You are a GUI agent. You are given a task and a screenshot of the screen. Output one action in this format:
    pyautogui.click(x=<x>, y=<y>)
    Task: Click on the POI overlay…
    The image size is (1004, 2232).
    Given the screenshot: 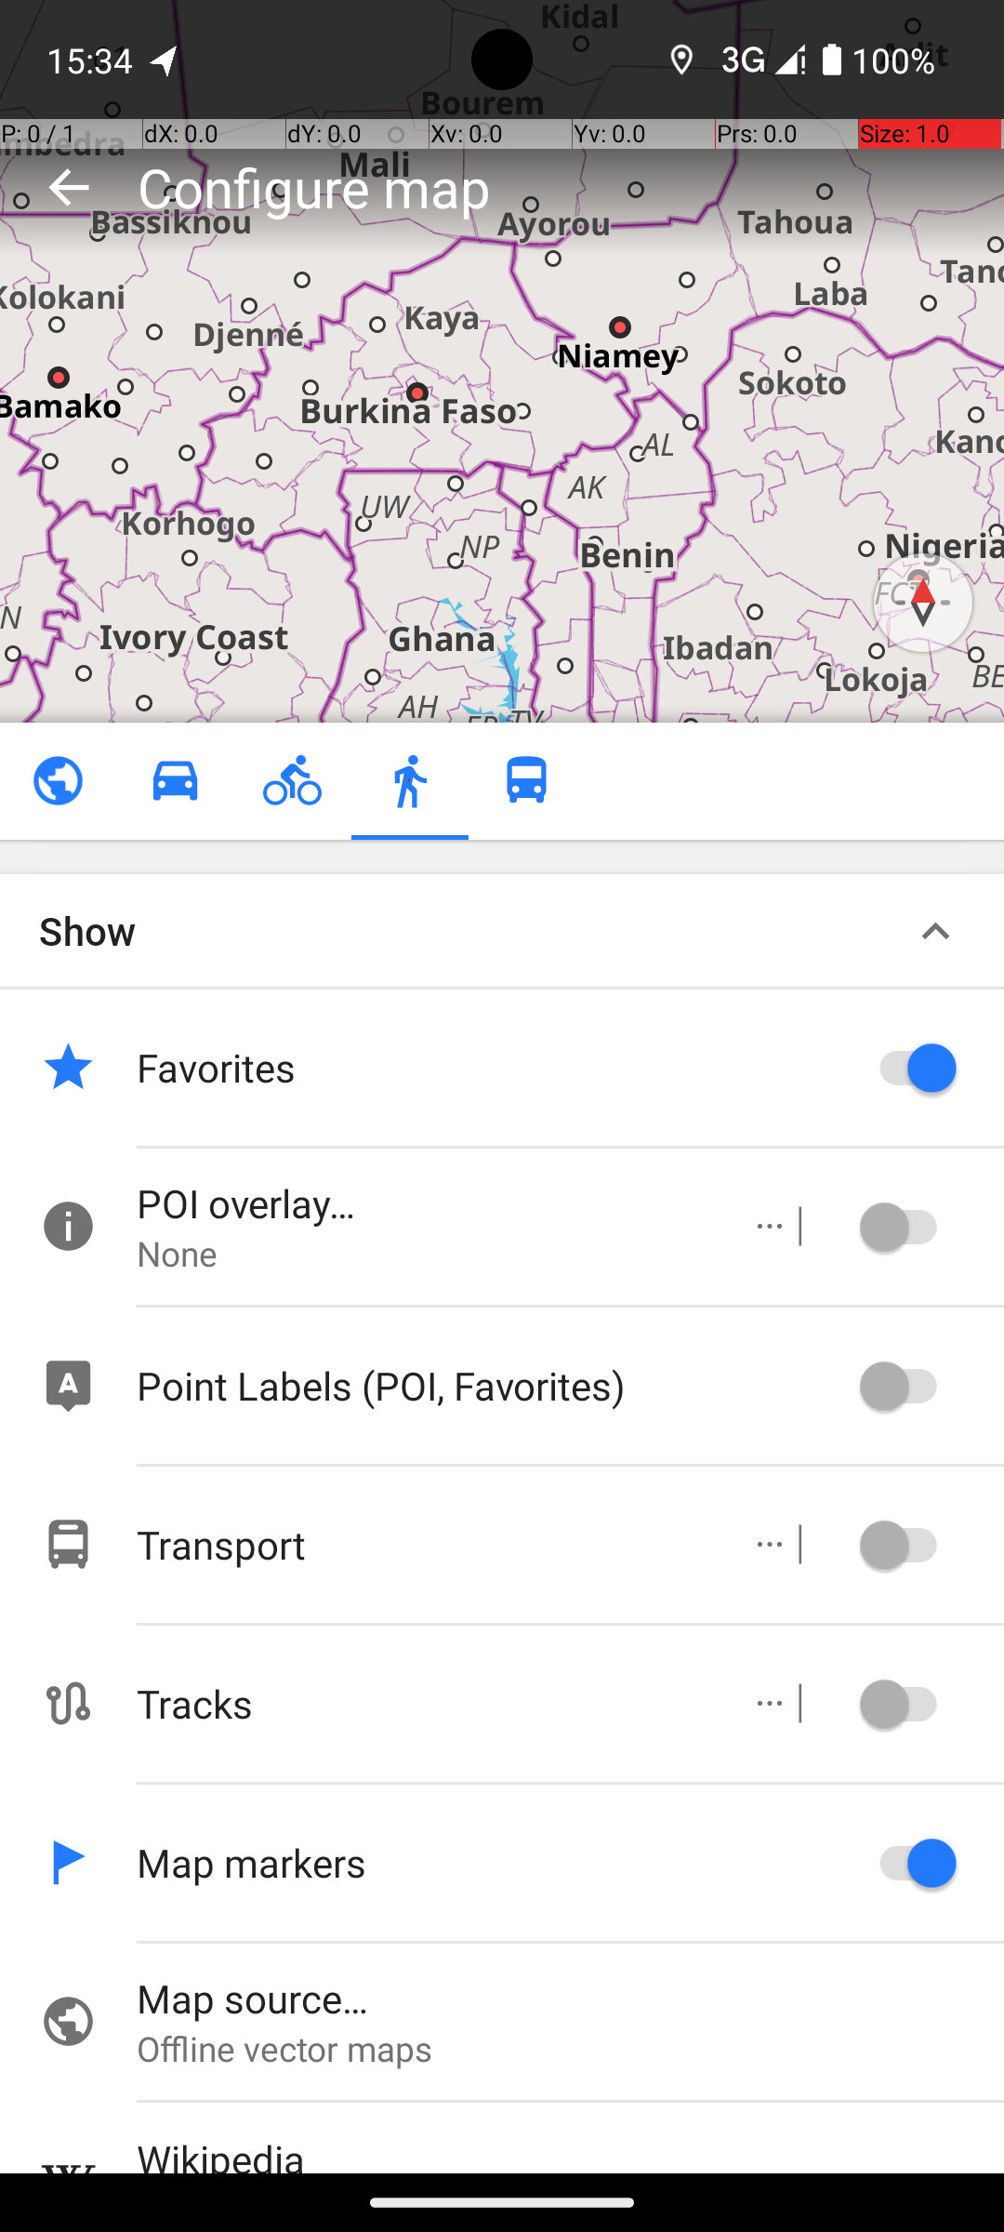 What is the action you would take?
    pyautogui.click(x=424, y=1203)
    